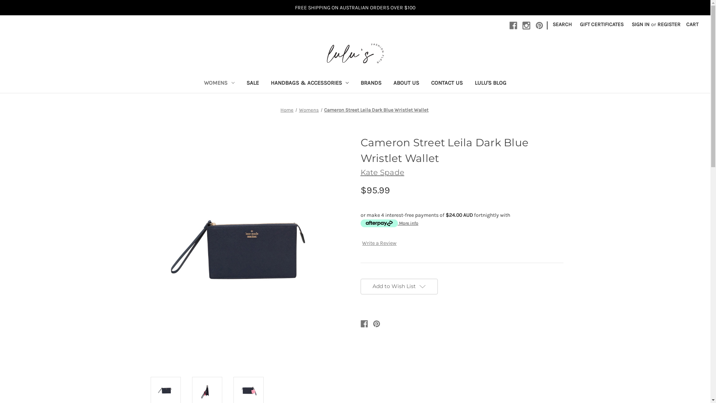 Image resolution: width=716 pixels, height=403 pixels. I want to click on Kate Spade Cameron Street Leila Dark Blue Wristlet Wallet., so click(248, 250).